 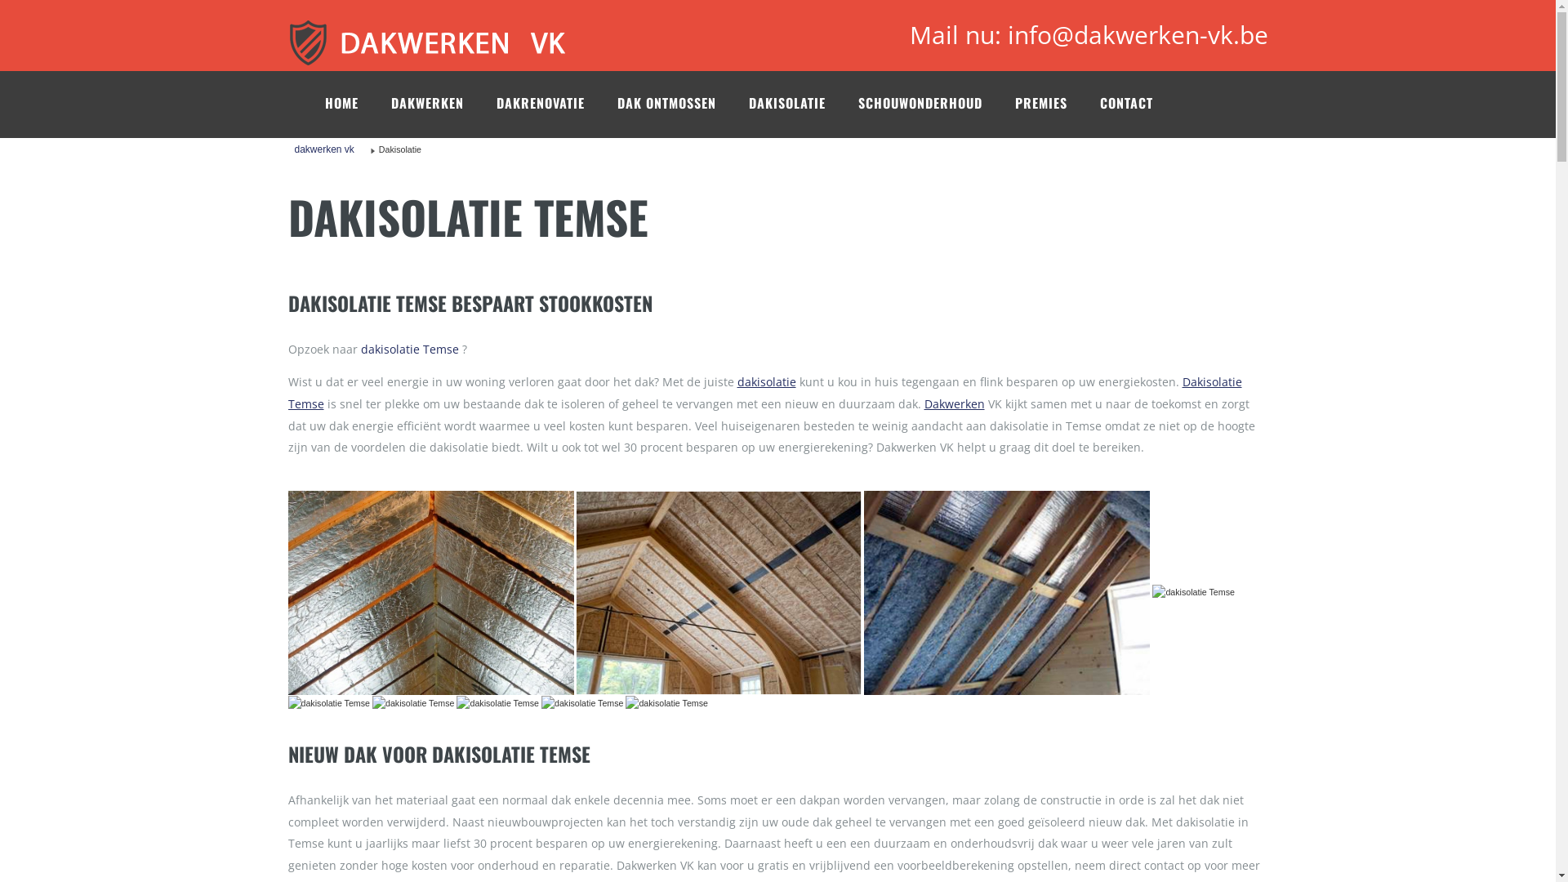 I want to click on HOME, so click(x=358, y=103).